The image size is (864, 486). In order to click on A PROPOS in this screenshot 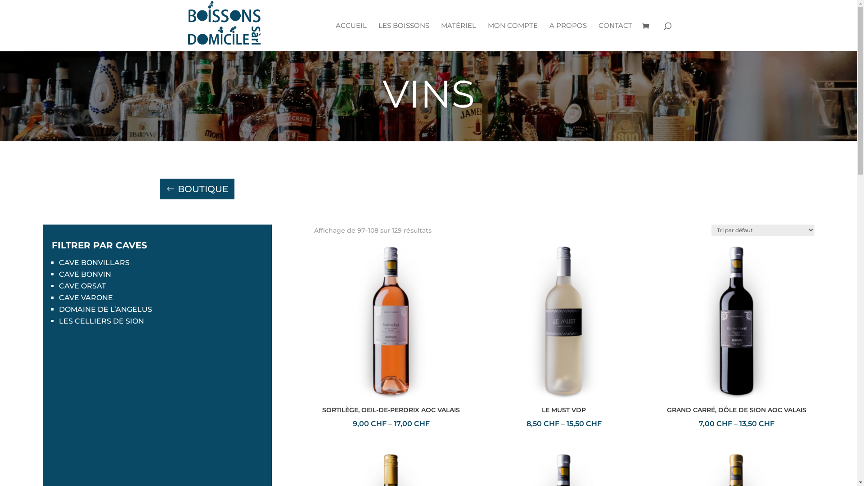, I will do `click(568, 37)`.